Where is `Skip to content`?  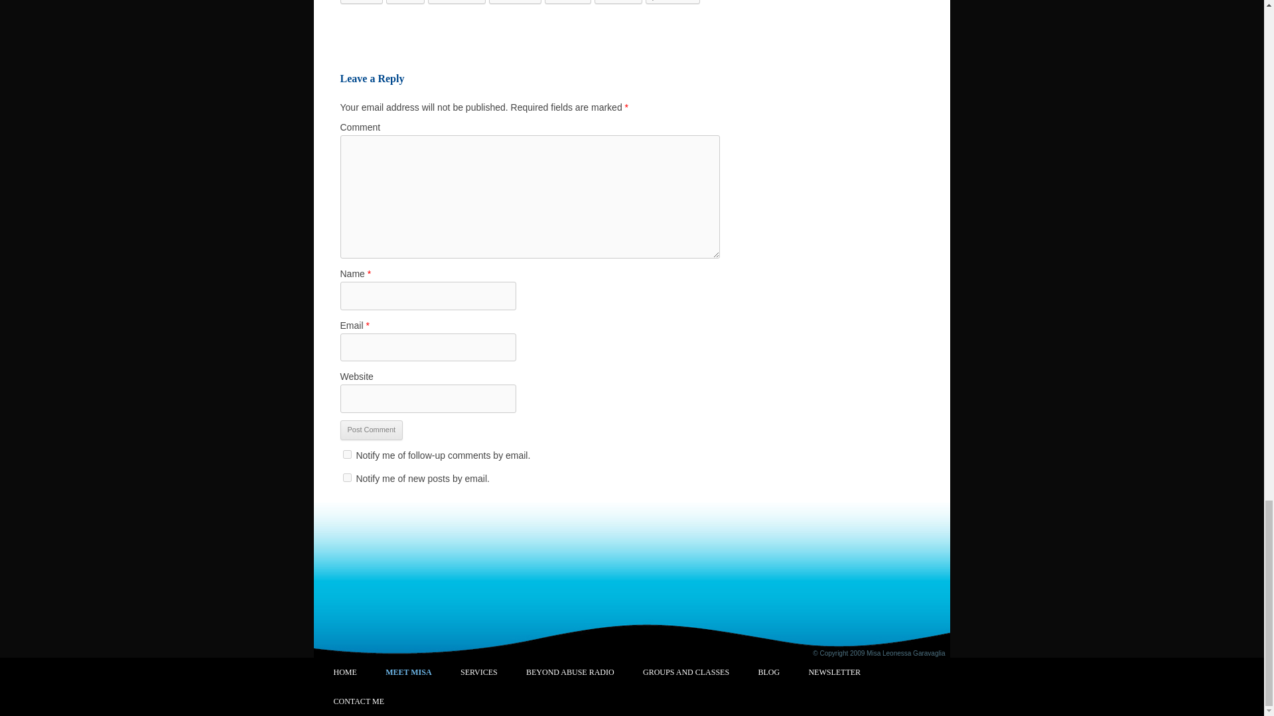
Skip to content is located at coordinates (668, 665).